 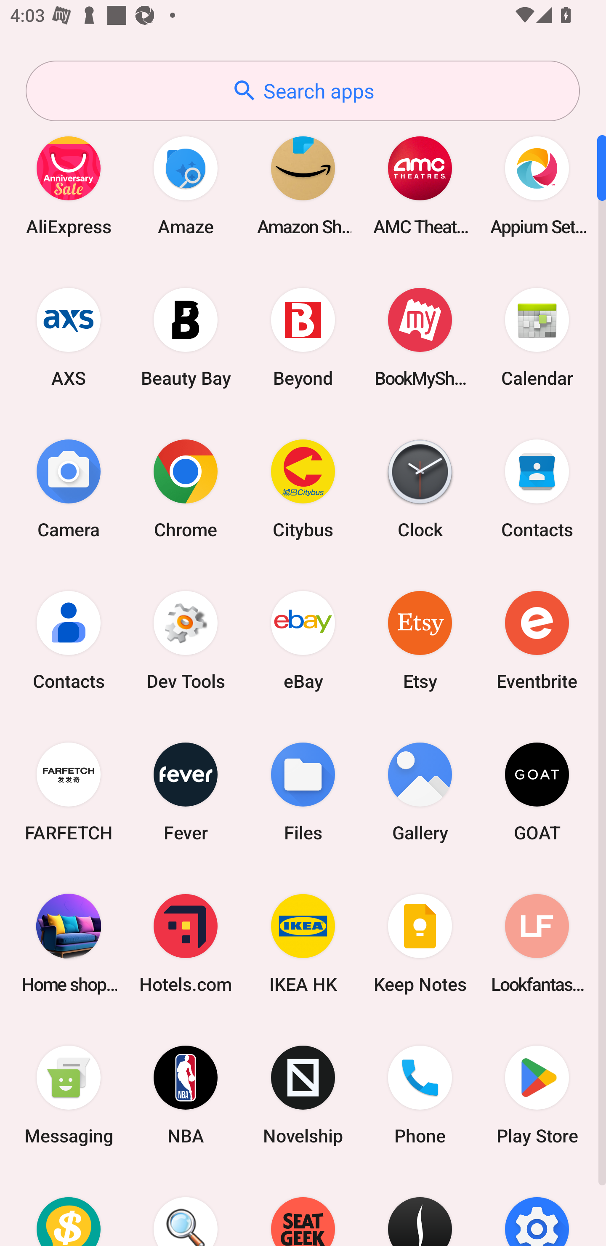 What do you see at coordinates (186, 640) in the screenshot?
I see `Dev Tools` at bounding box center [186, 640].